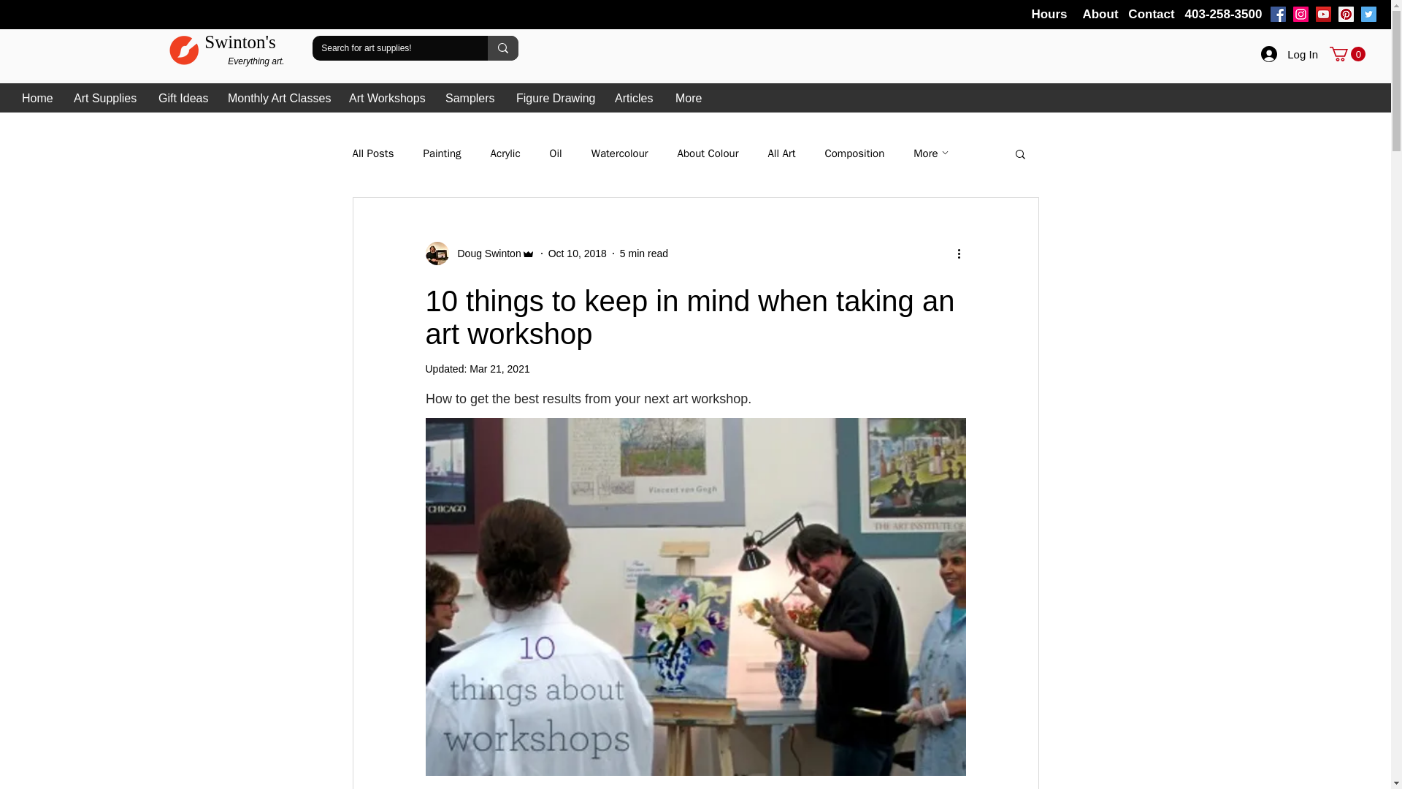 The width and height of the screenshot is (1402, 789). What do you see at coordinates (240, 42) in the screenshot?
I see `Swinton's` at bounding box center [240, 42].